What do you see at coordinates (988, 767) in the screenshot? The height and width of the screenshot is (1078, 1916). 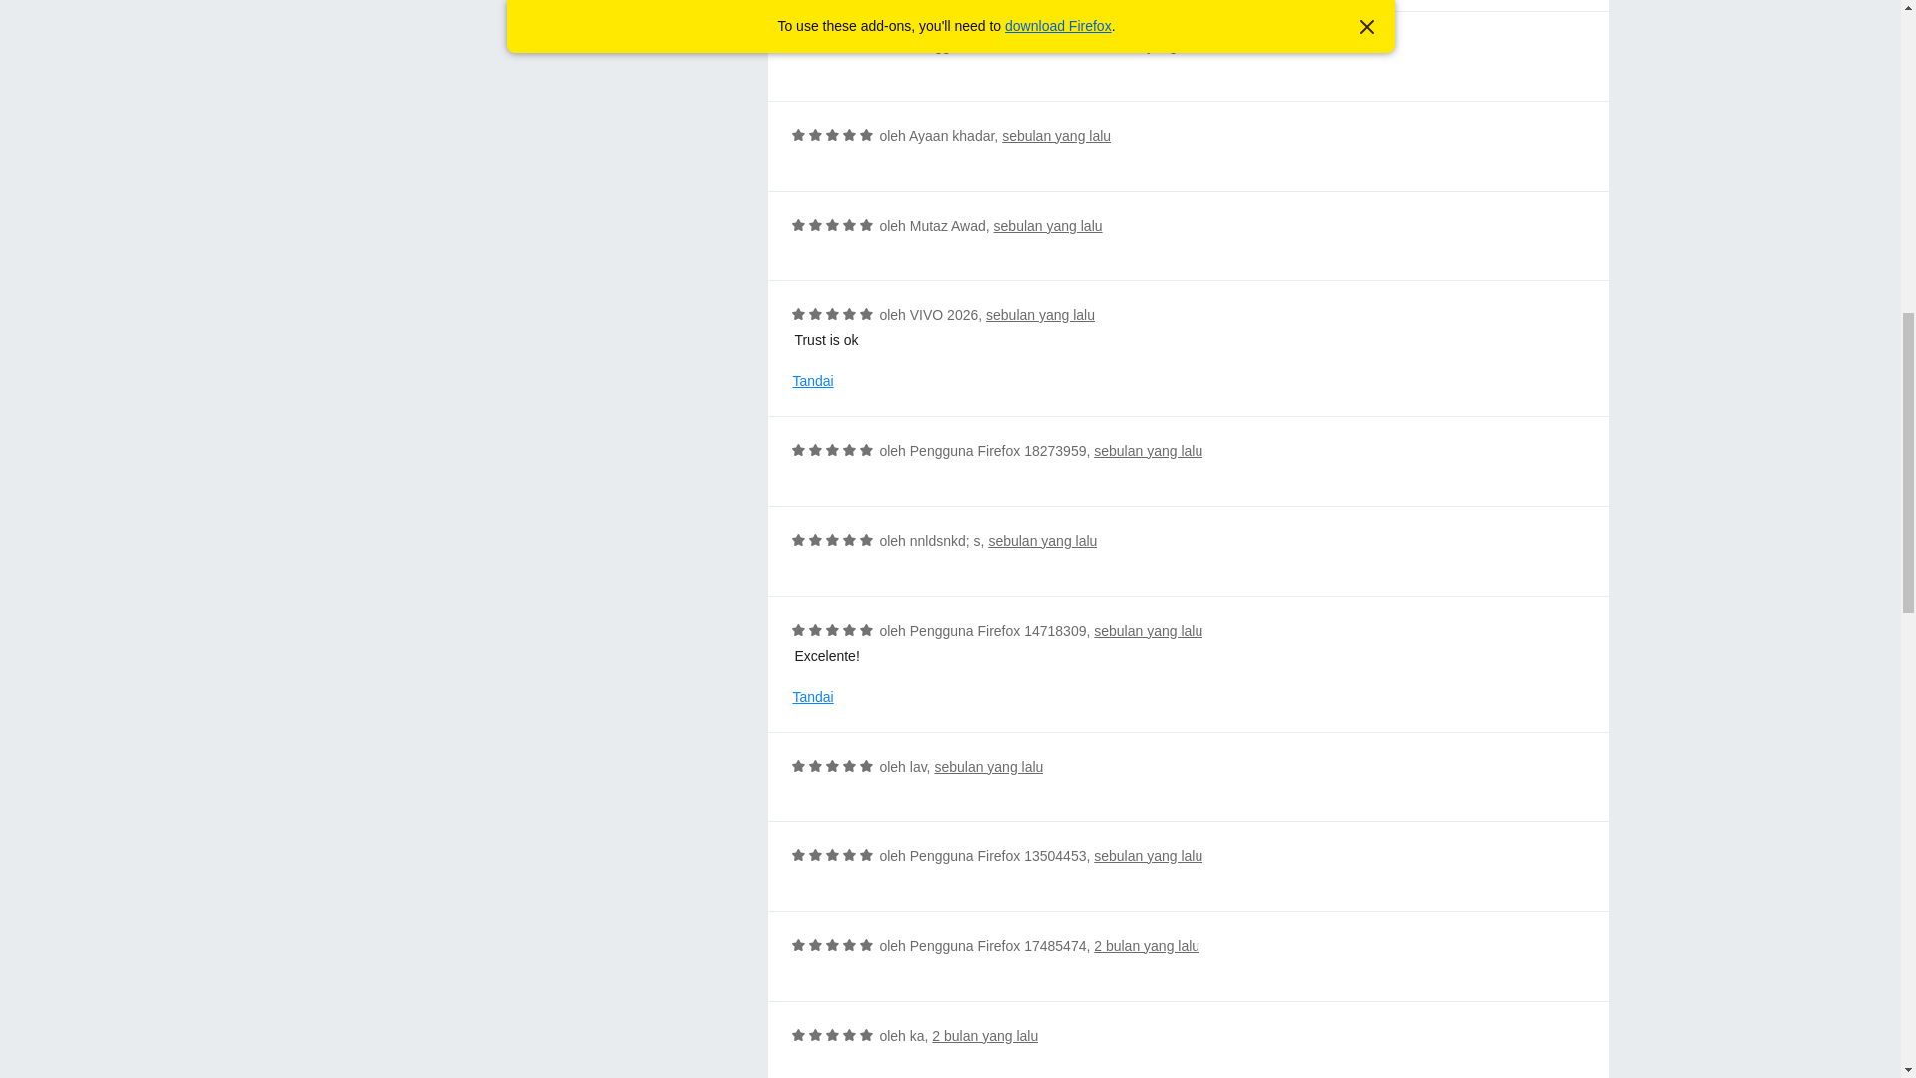 I see `sebulan yang lalu` at bounding box center [988, 767].